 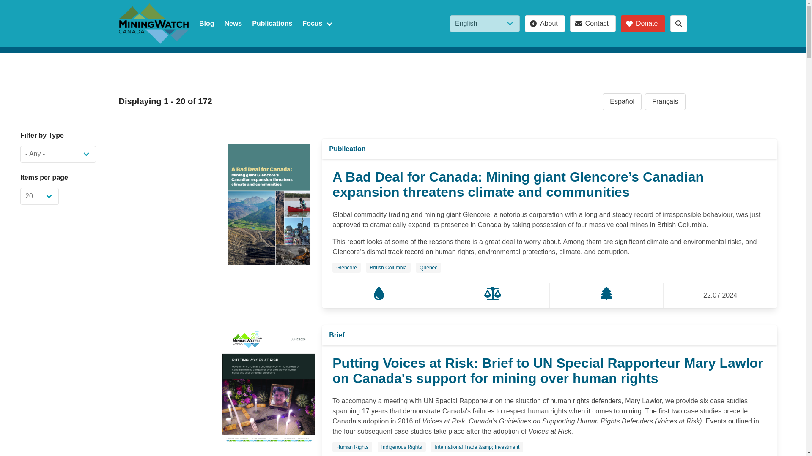 What do you see at coordinates (346, 268) in the screenshot?
I see `Glencore` at bounding box center [346, 268].